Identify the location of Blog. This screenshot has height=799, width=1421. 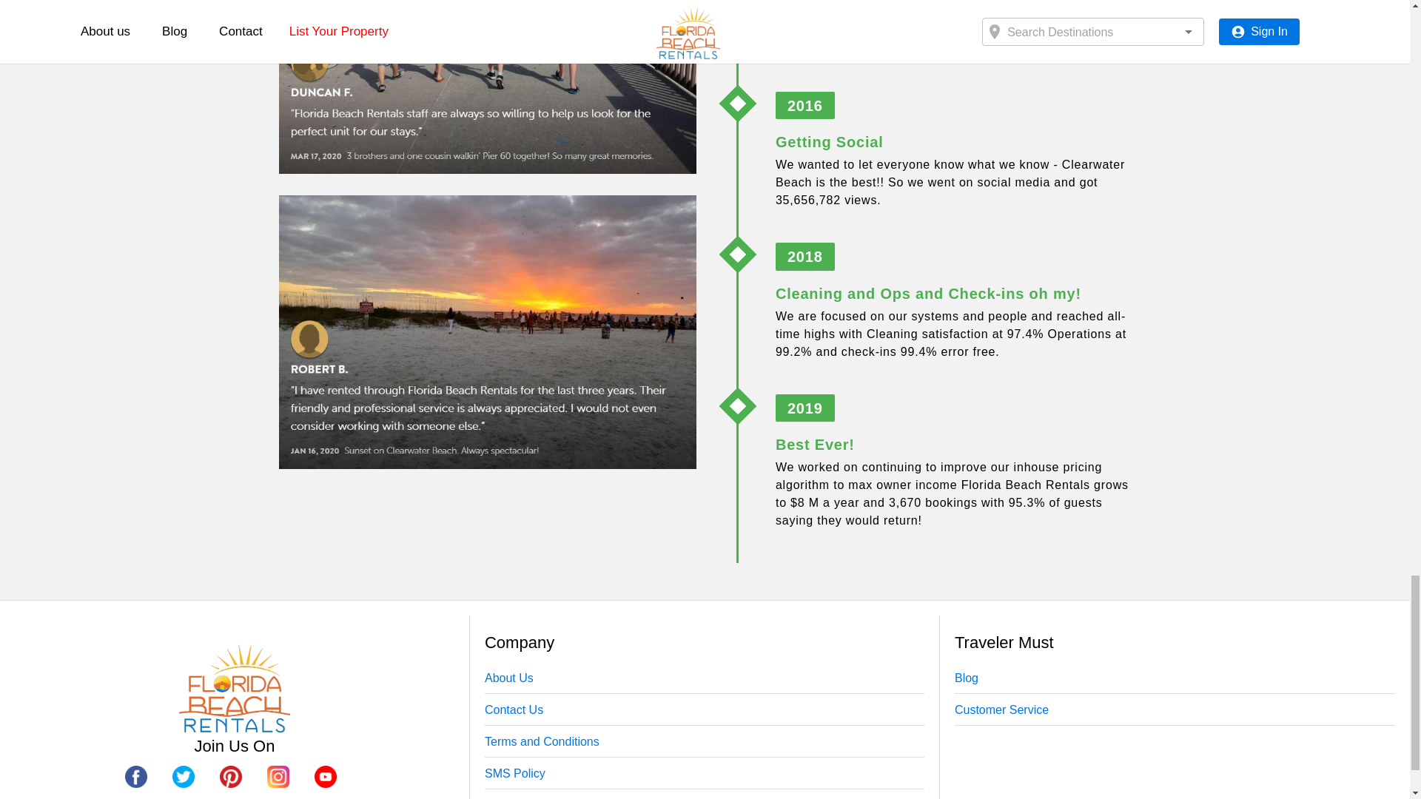
(1175, 682).